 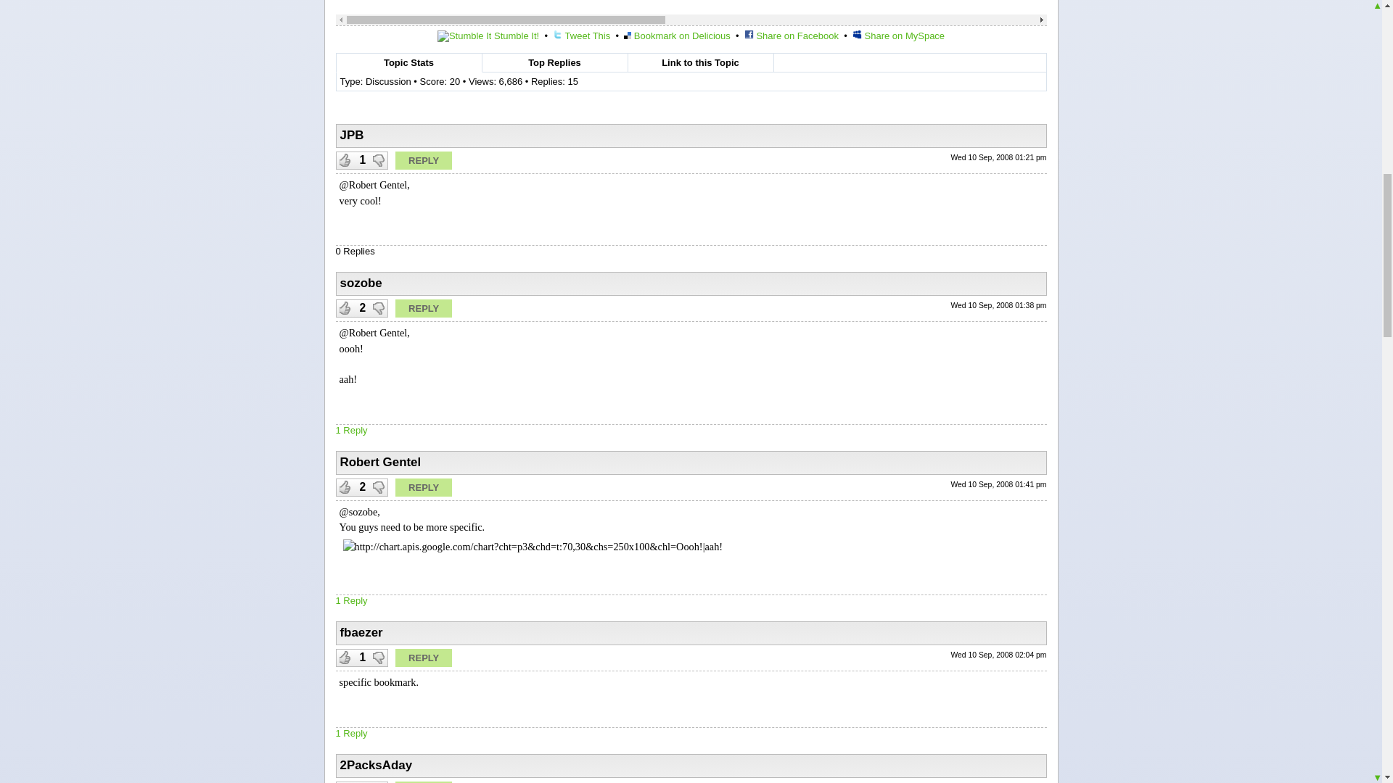 I want to click on Reply, so click(x=424, y=161).